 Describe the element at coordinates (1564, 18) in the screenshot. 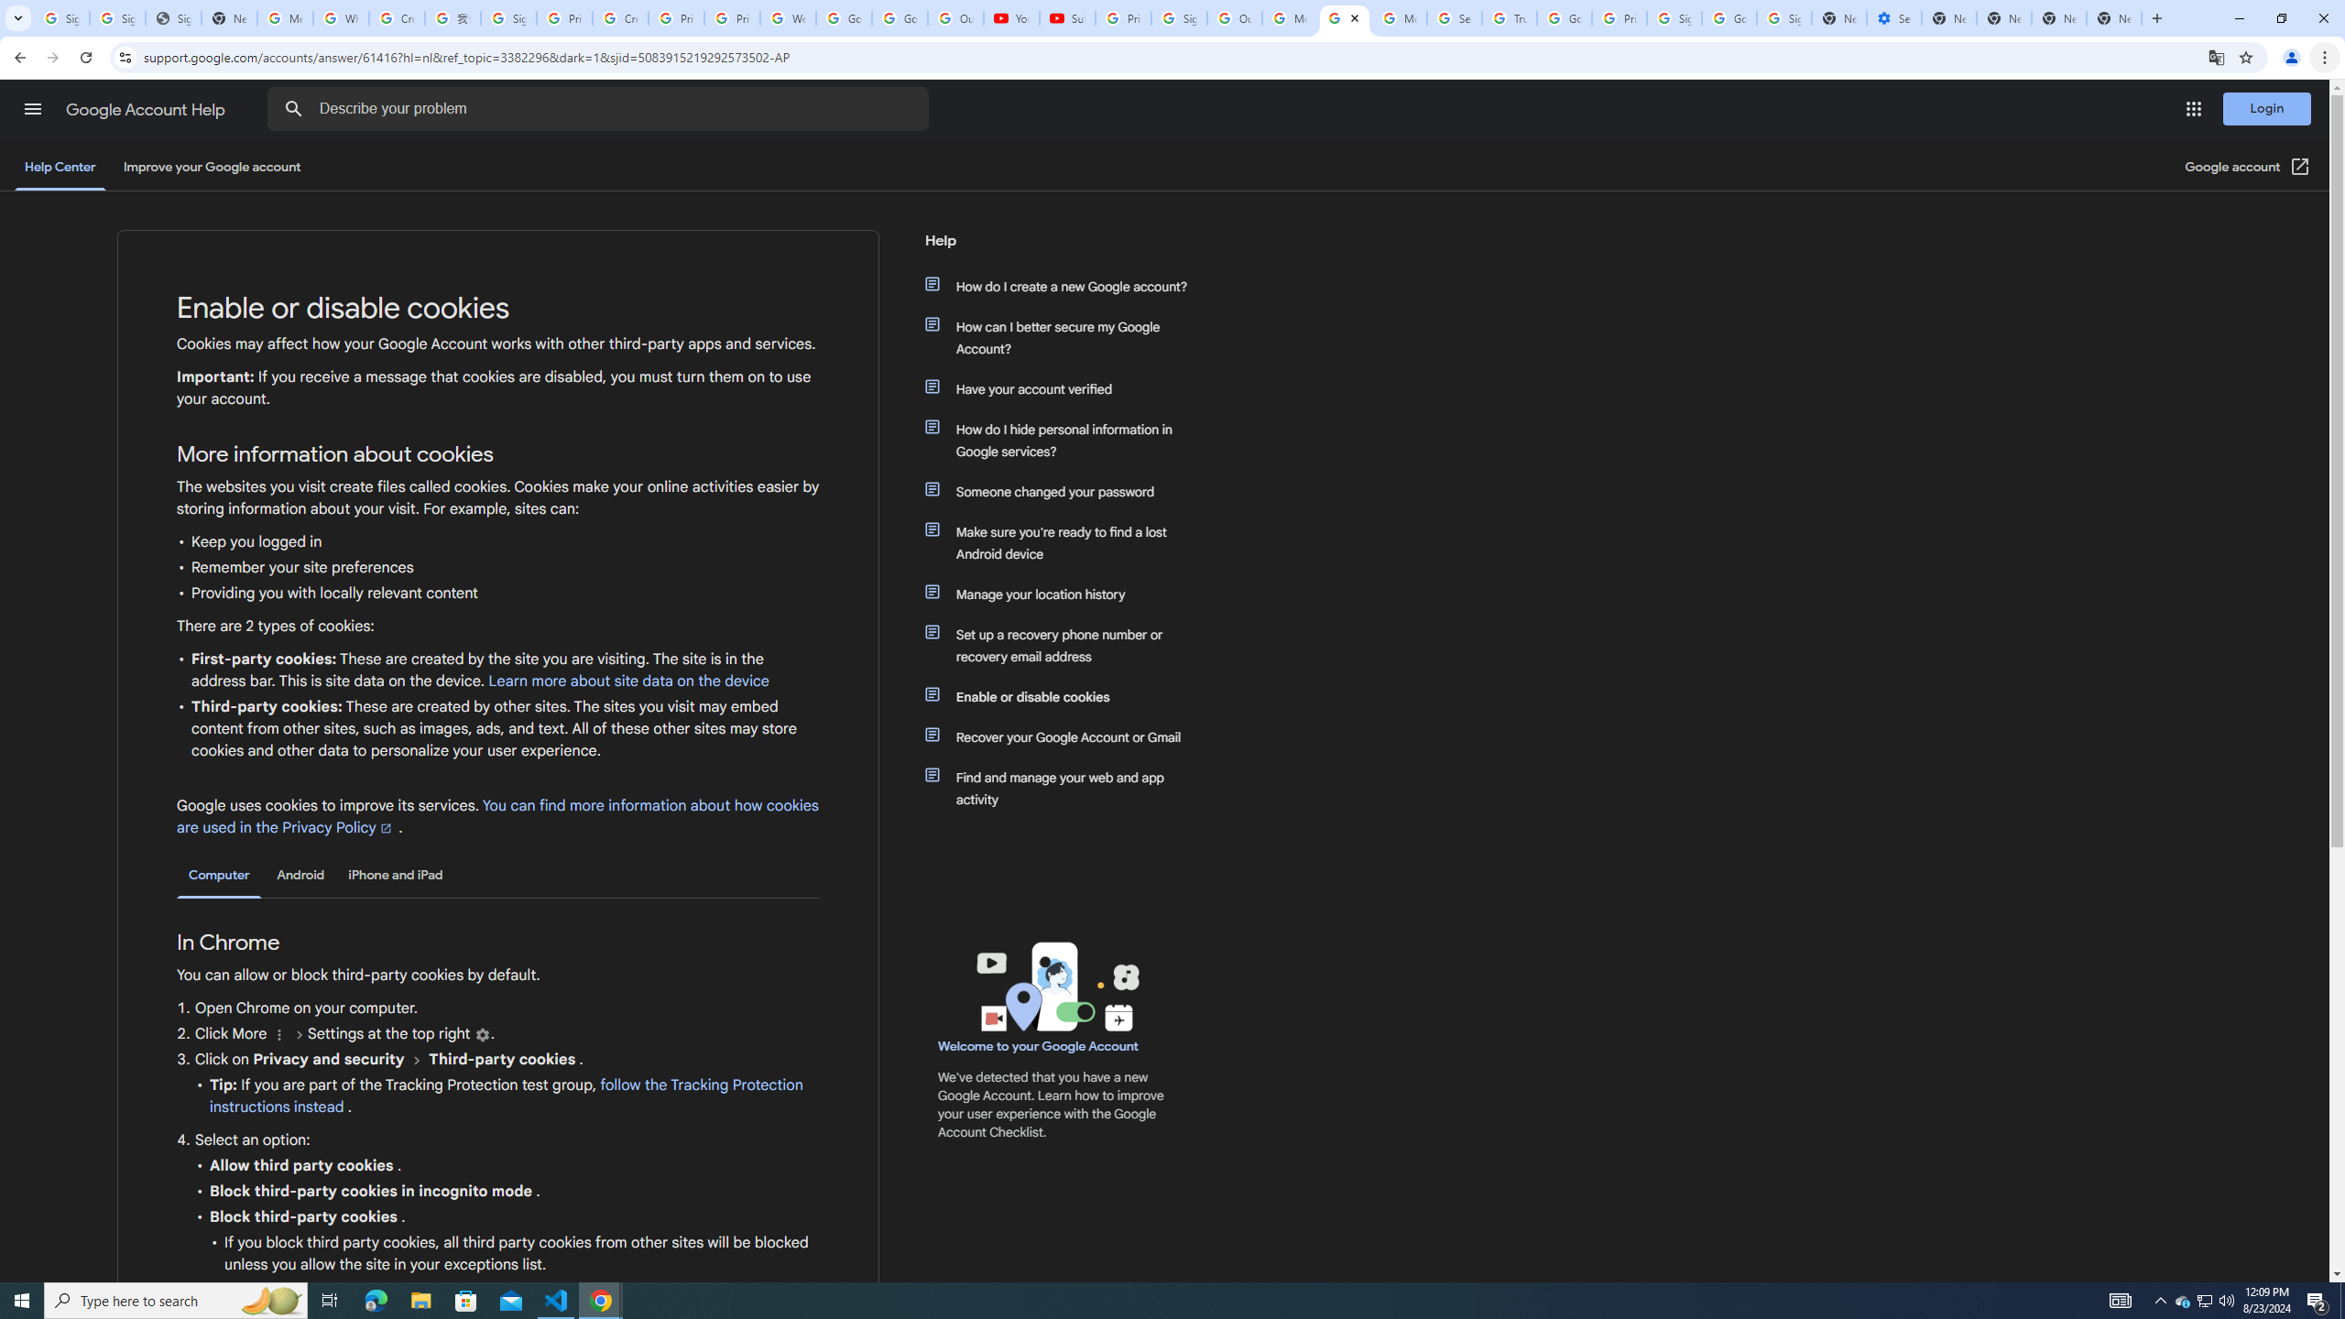

I see `Google Ads - Sign in` at that location.